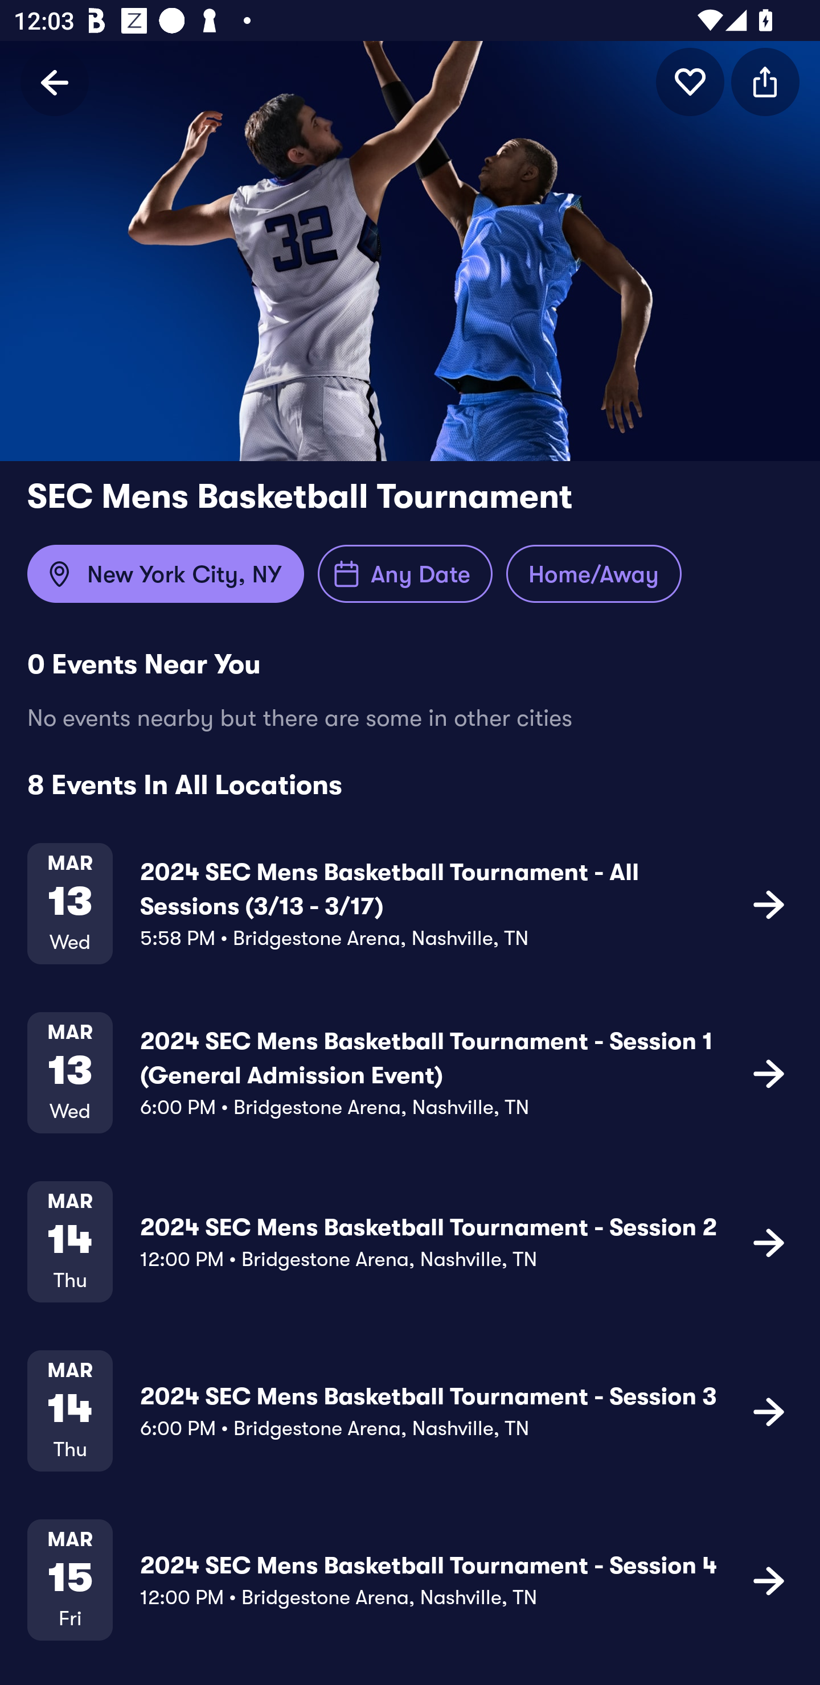 This screenshot has width=820, height=1685. I want to click on icon button, so click(769, 1073).